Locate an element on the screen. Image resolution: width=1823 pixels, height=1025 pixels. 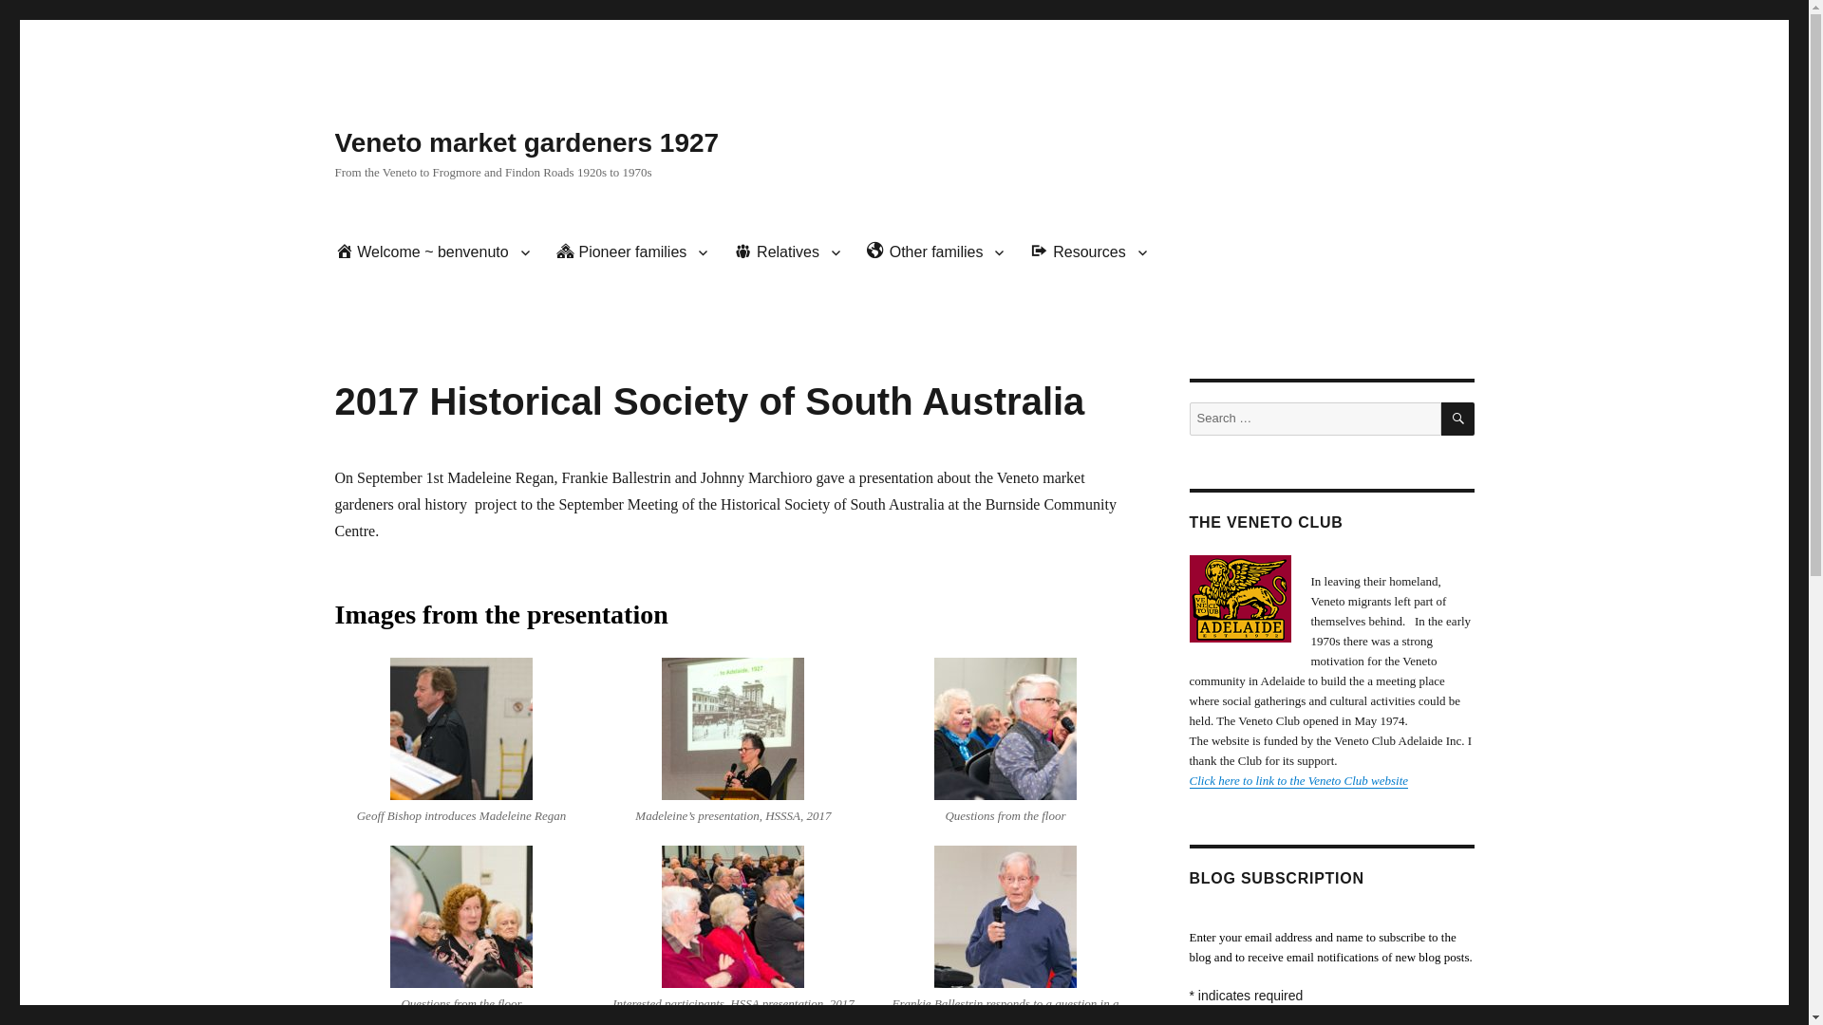
Pioneer families is located at coordinates (632, 252).